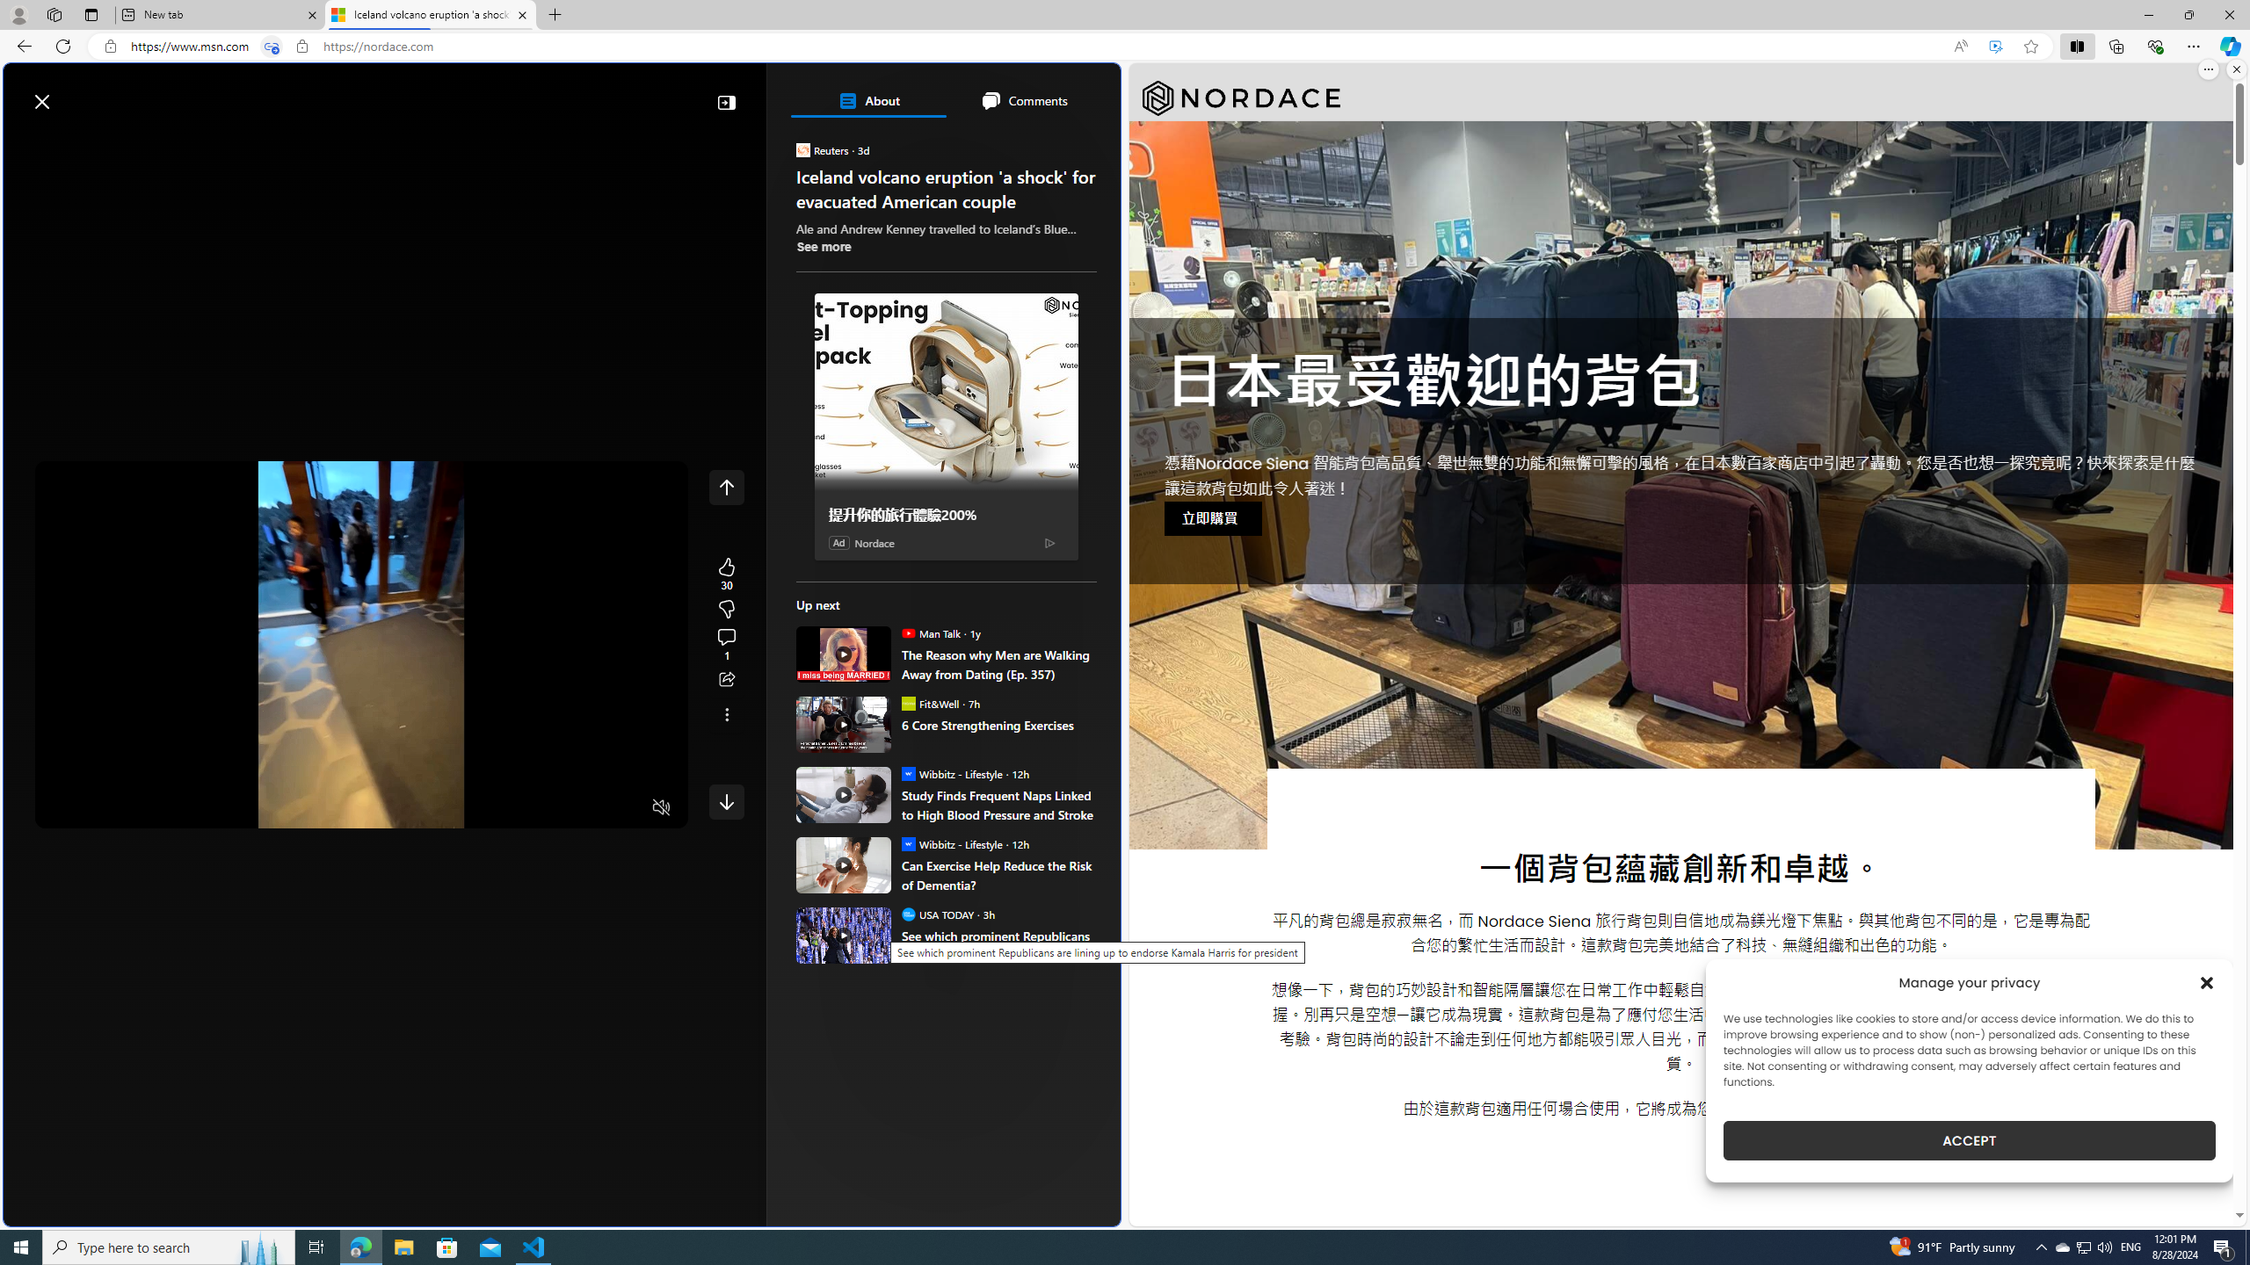 The image size is (2250, 1265). I want to click on Seek Back, so click(97, 808).